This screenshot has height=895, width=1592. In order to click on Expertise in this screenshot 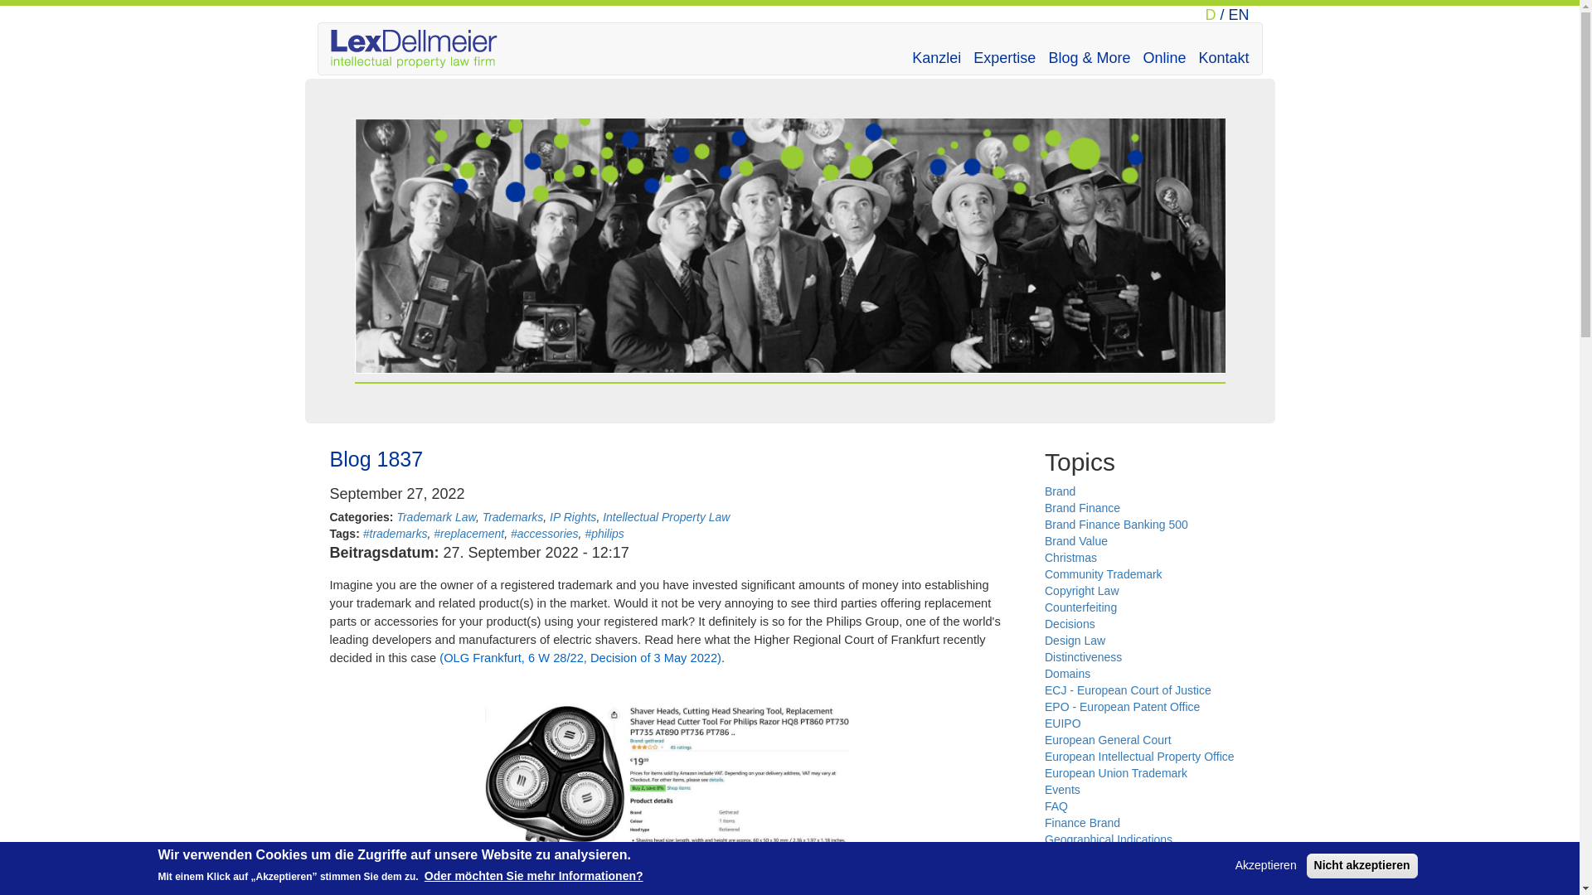, I will do `click(998, 50)`.